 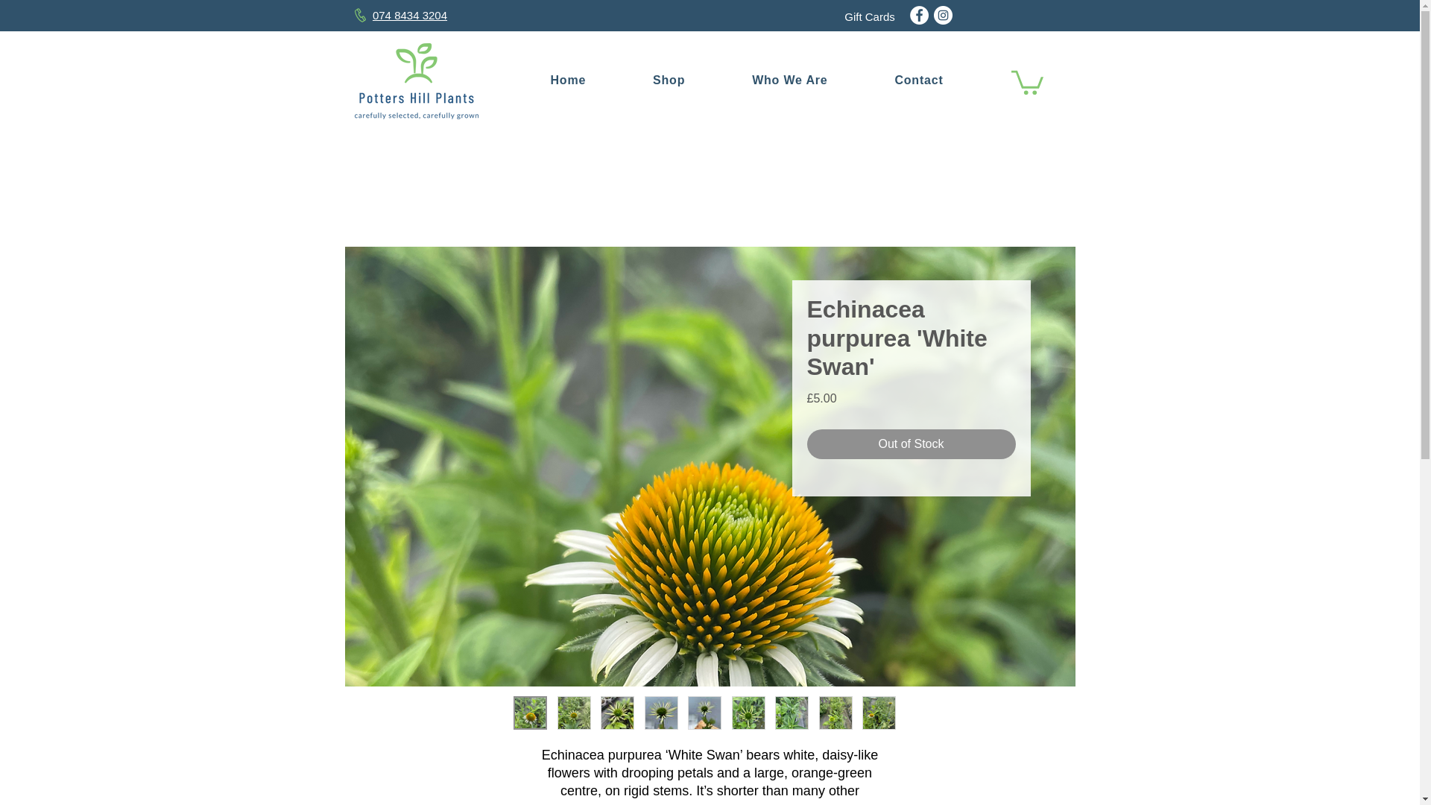 I want to click on 074 8434 3204, so click(x=409, y=15).